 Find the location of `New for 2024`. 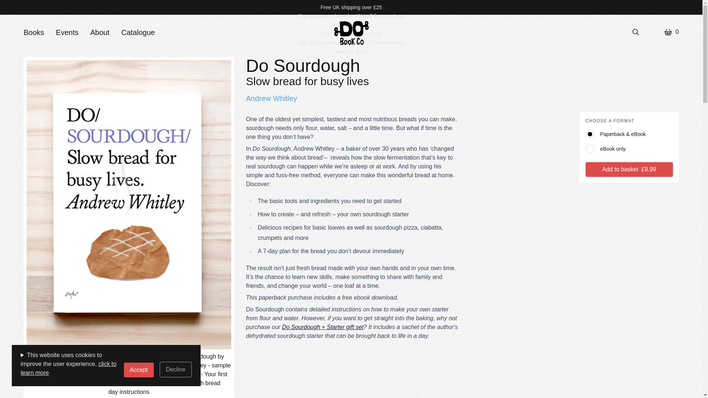

New for 2024 is located at coordinates (351, 51).